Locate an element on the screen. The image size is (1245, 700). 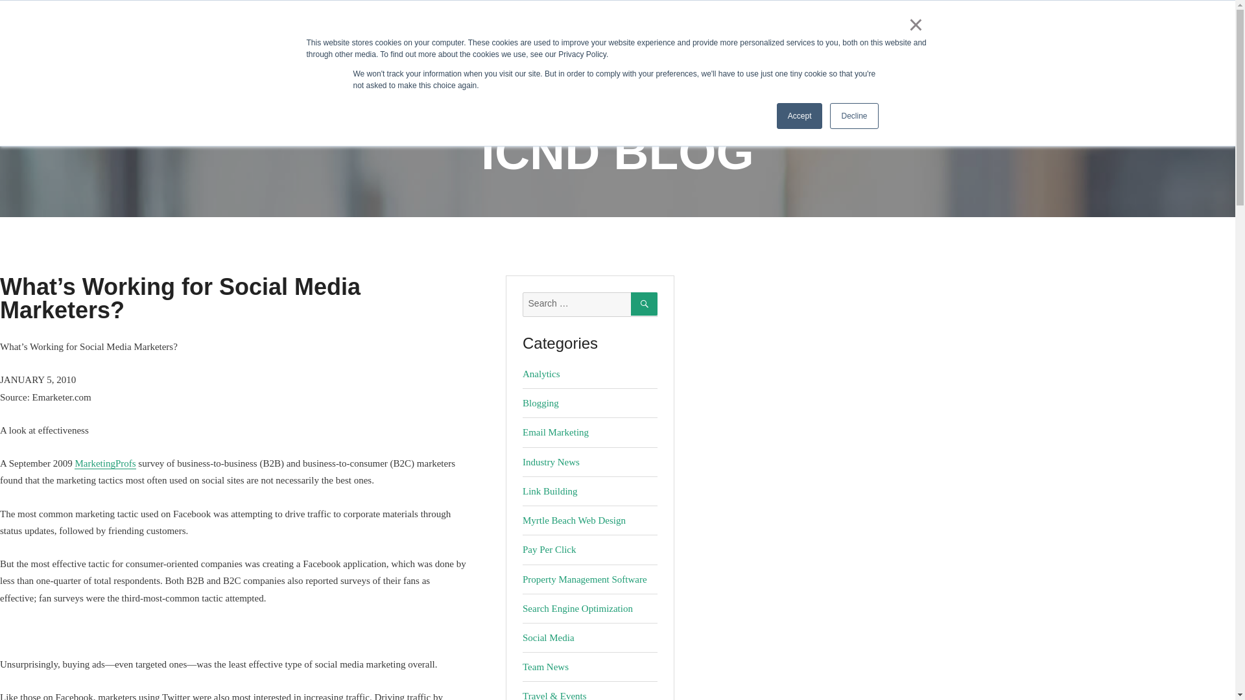
MarketingProfs is located at coordinates (105, 463).